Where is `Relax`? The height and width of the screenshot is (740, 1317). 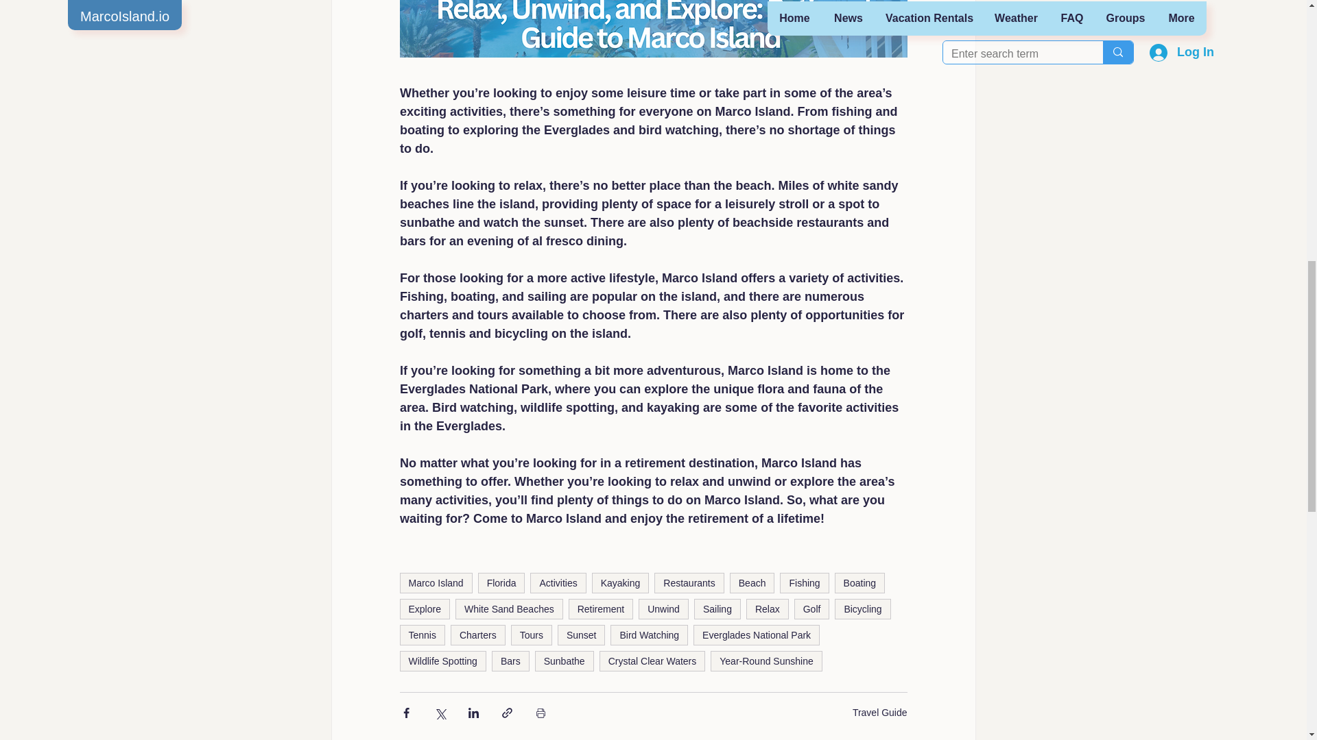
Relax is located at coordinates (768, 608).